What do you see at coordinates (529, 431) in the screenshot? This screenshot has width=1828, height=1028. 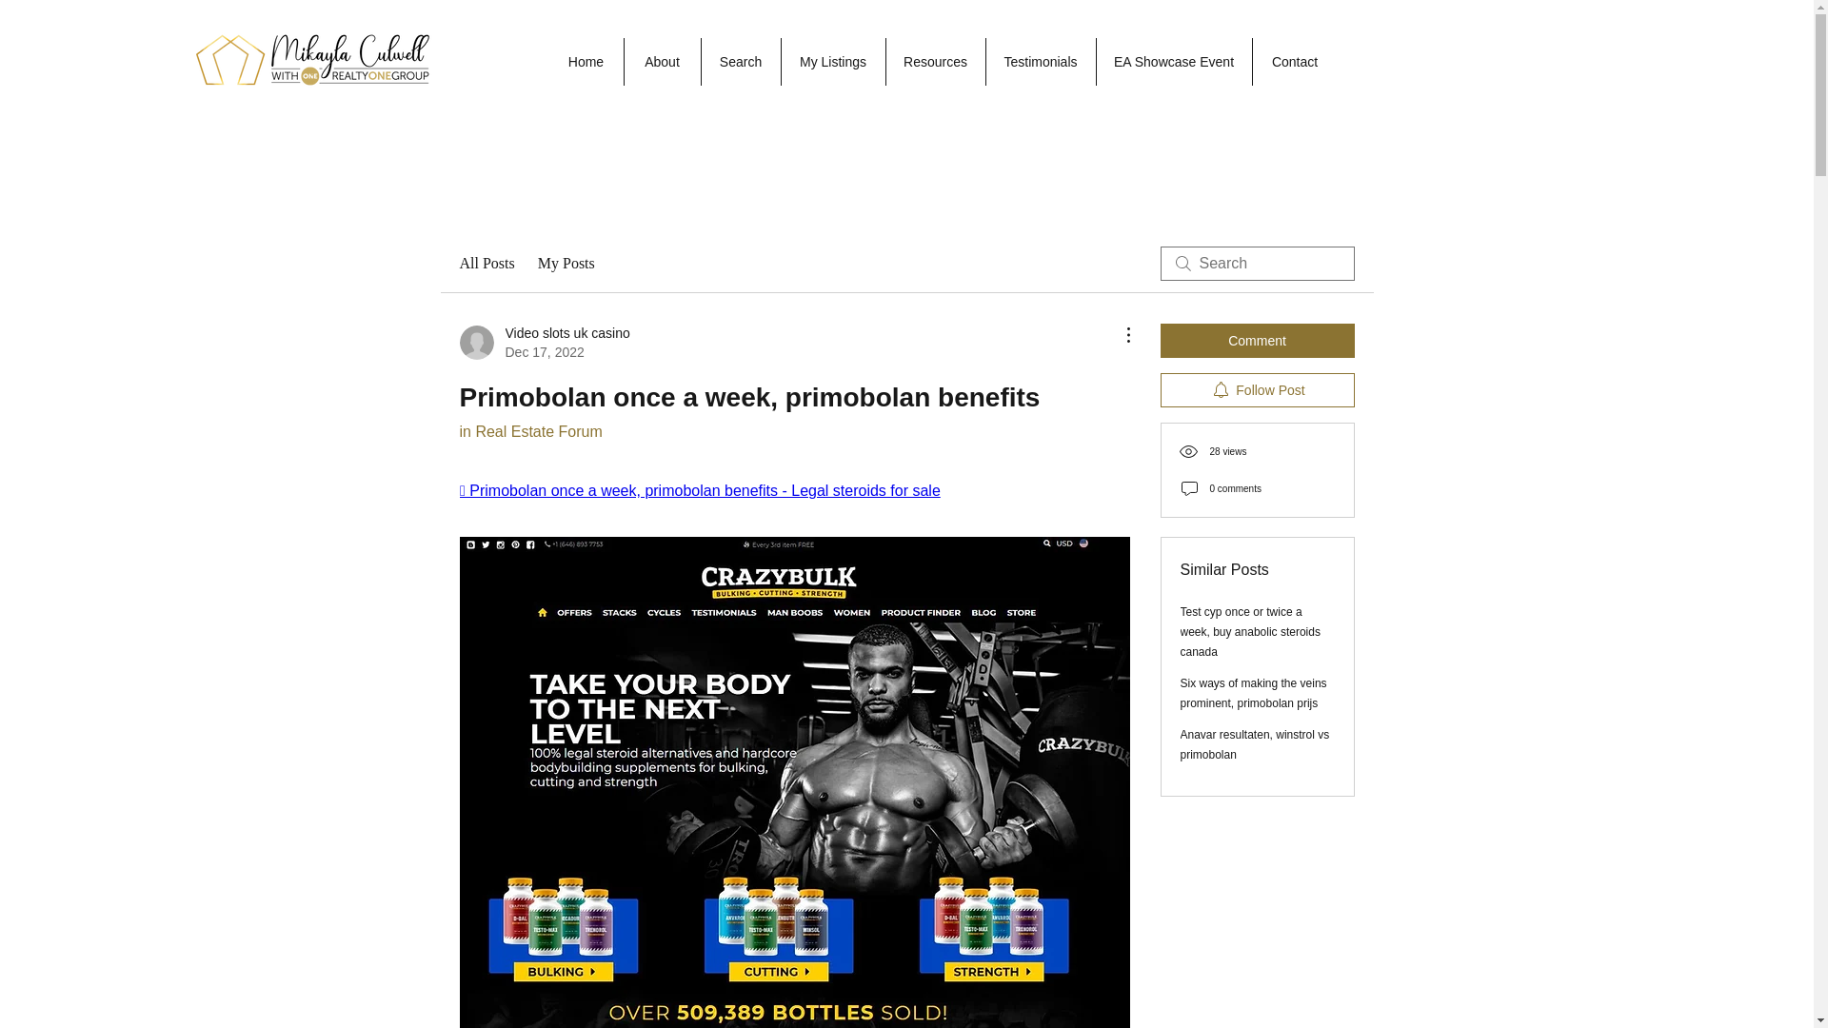 I see `in Real Estate Forum` at bounding box center [529, 431].